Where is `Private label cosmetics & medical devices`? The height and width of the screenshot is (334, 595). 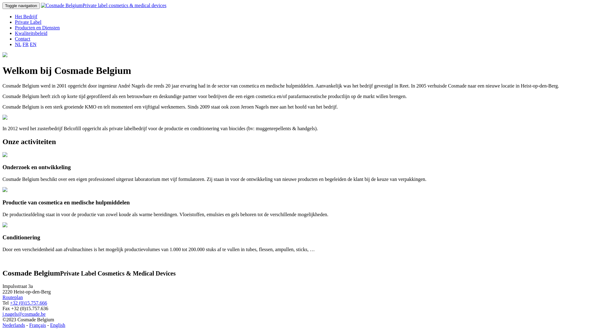
Private label cosmetics & medical devices is located at coordinates (104, 6).